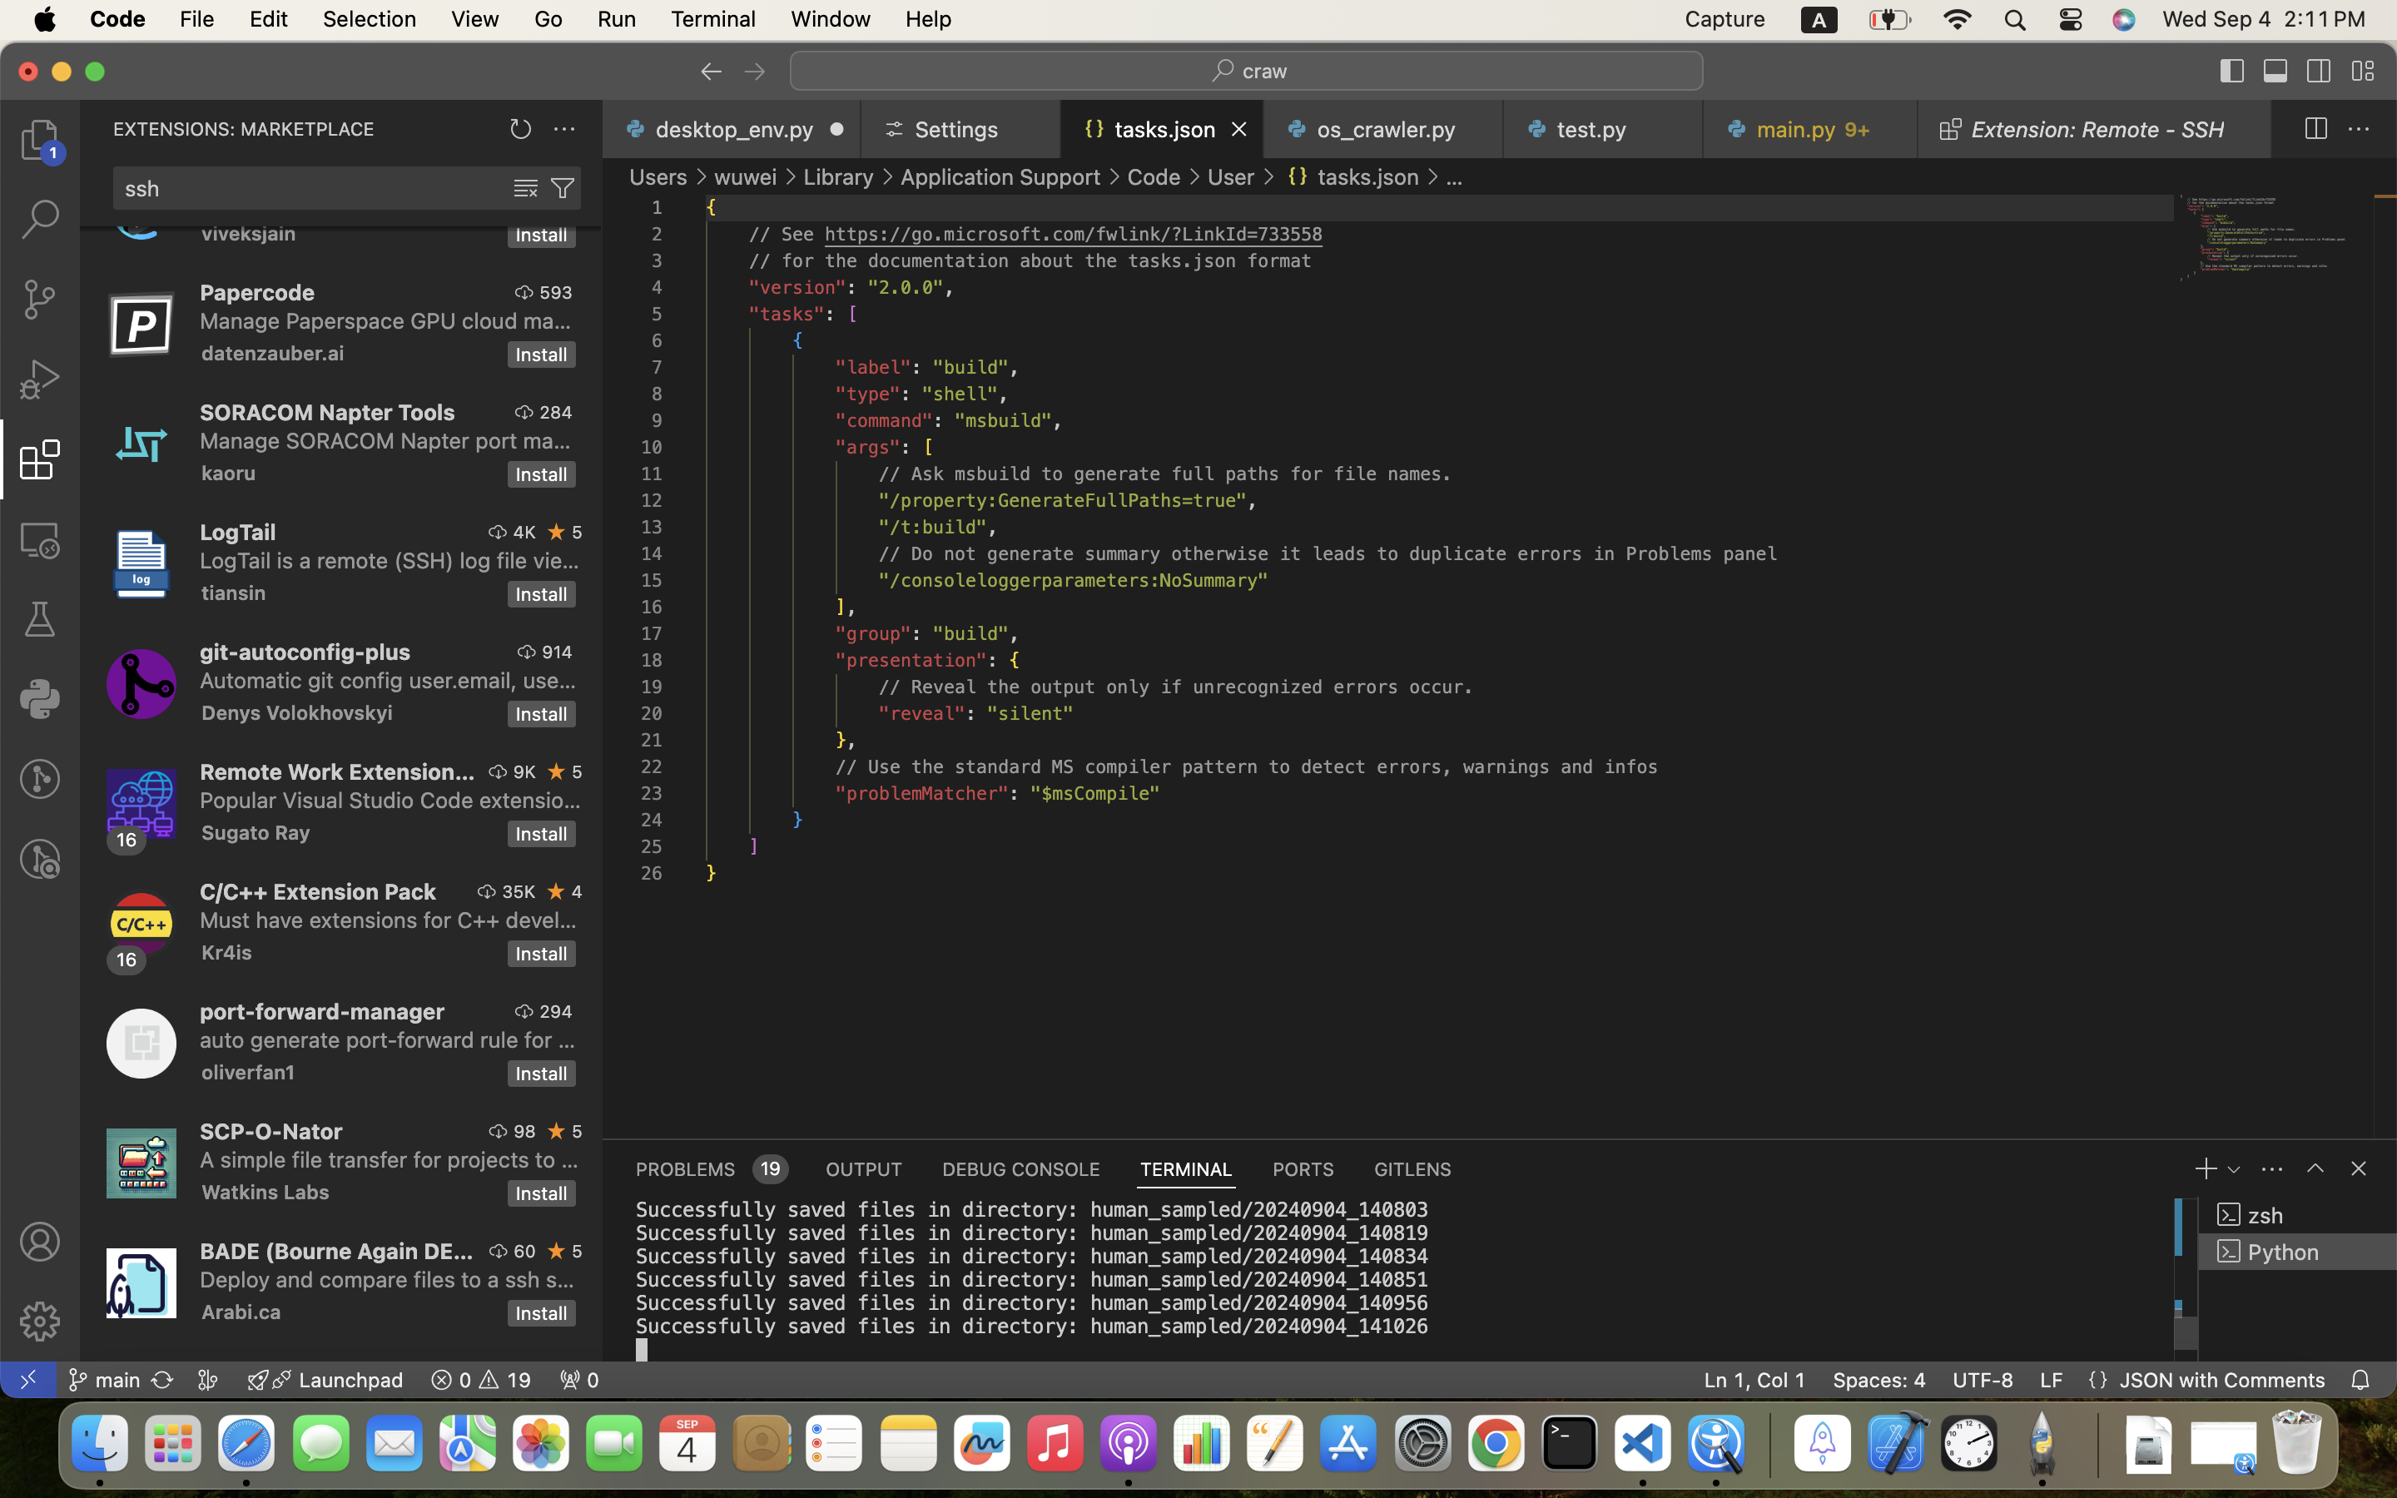 The height and width of the screenshot is (1498, 2397). I want to click on Code, so click(1154, 176).